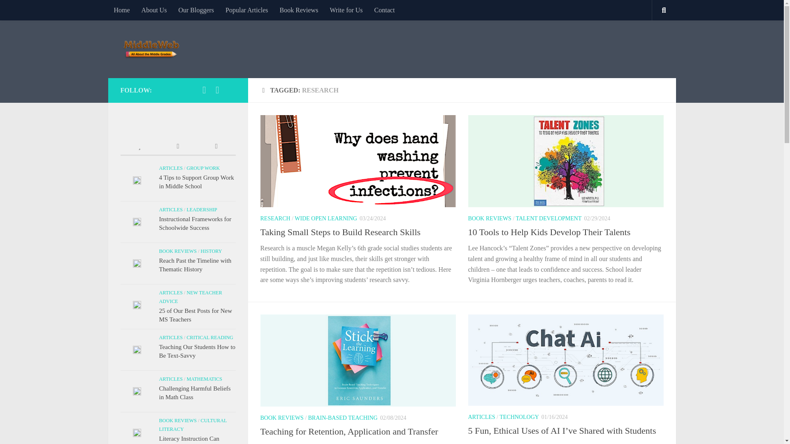 This screenshot has height=444, width=790. I want to click on 10 Tools to Help Kids Develop Their Talents, so click(549, 232).